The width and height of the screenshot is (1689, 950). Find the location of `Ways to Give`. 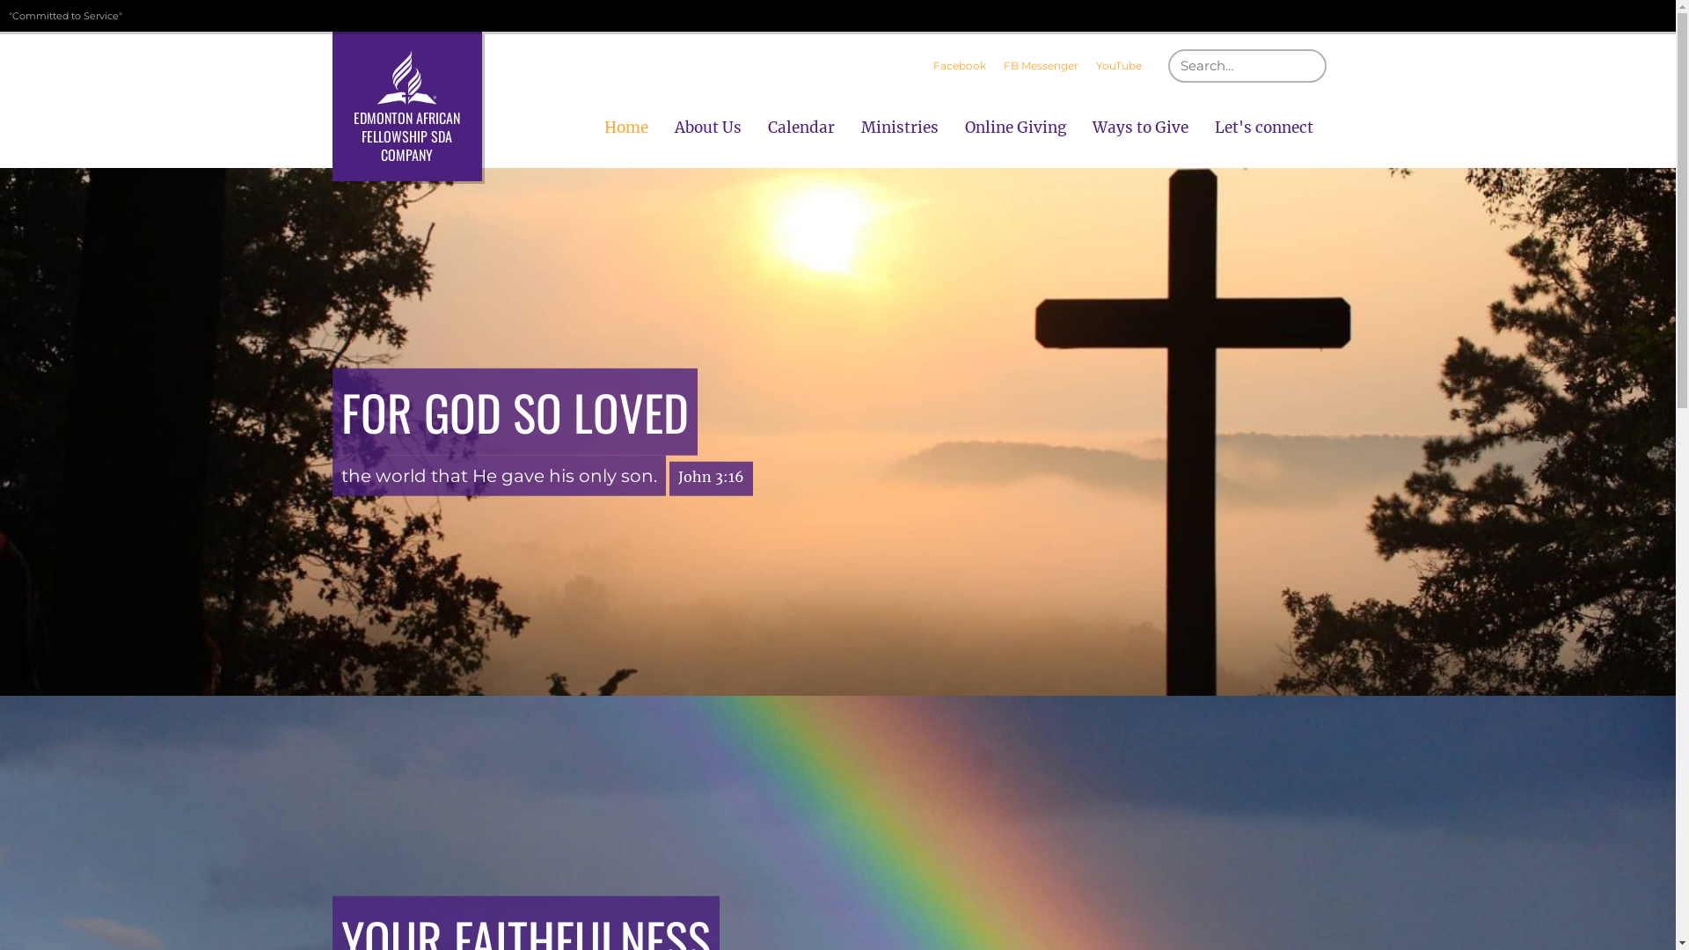

Ways to Give is located at coordinates (1140, 128).